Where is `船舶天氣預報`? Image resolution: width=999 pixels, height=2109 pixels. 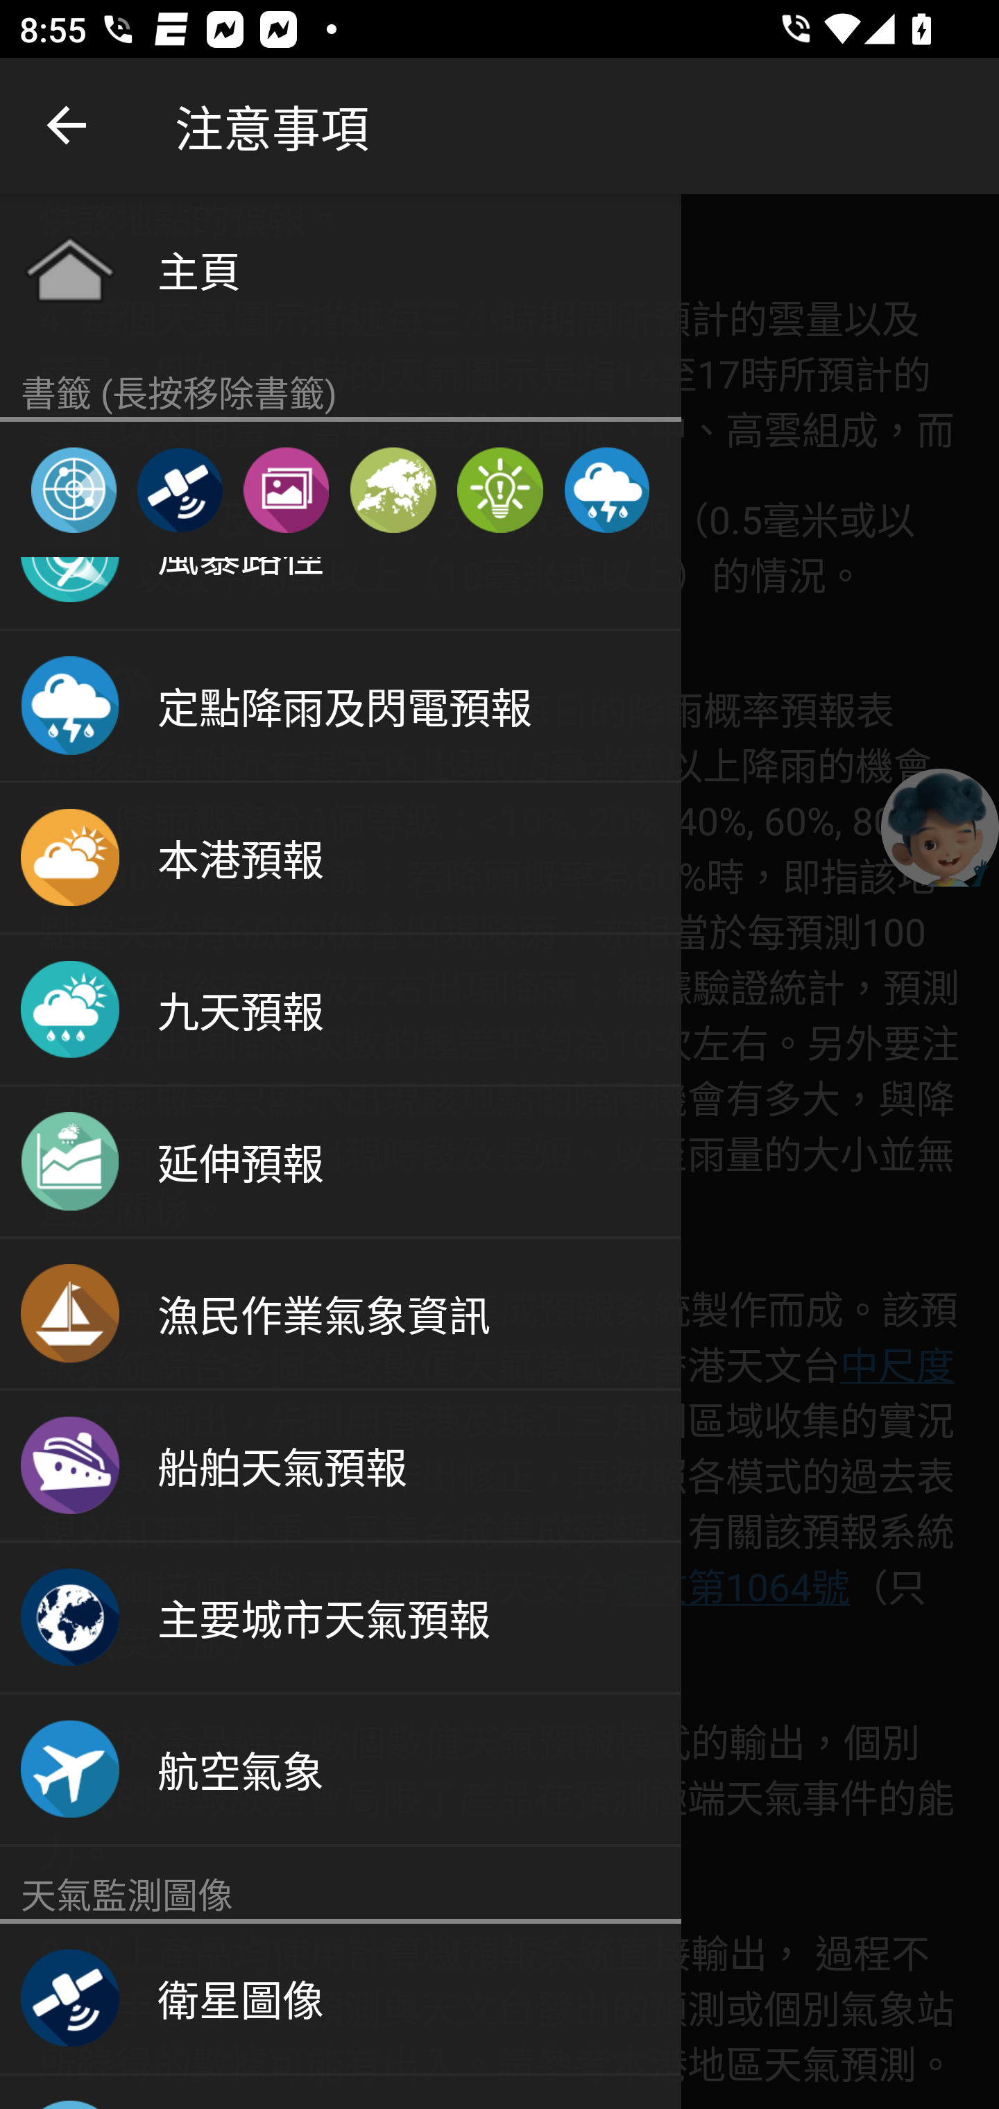 船舶天氣預報 is located at coordinates (341, 1467).